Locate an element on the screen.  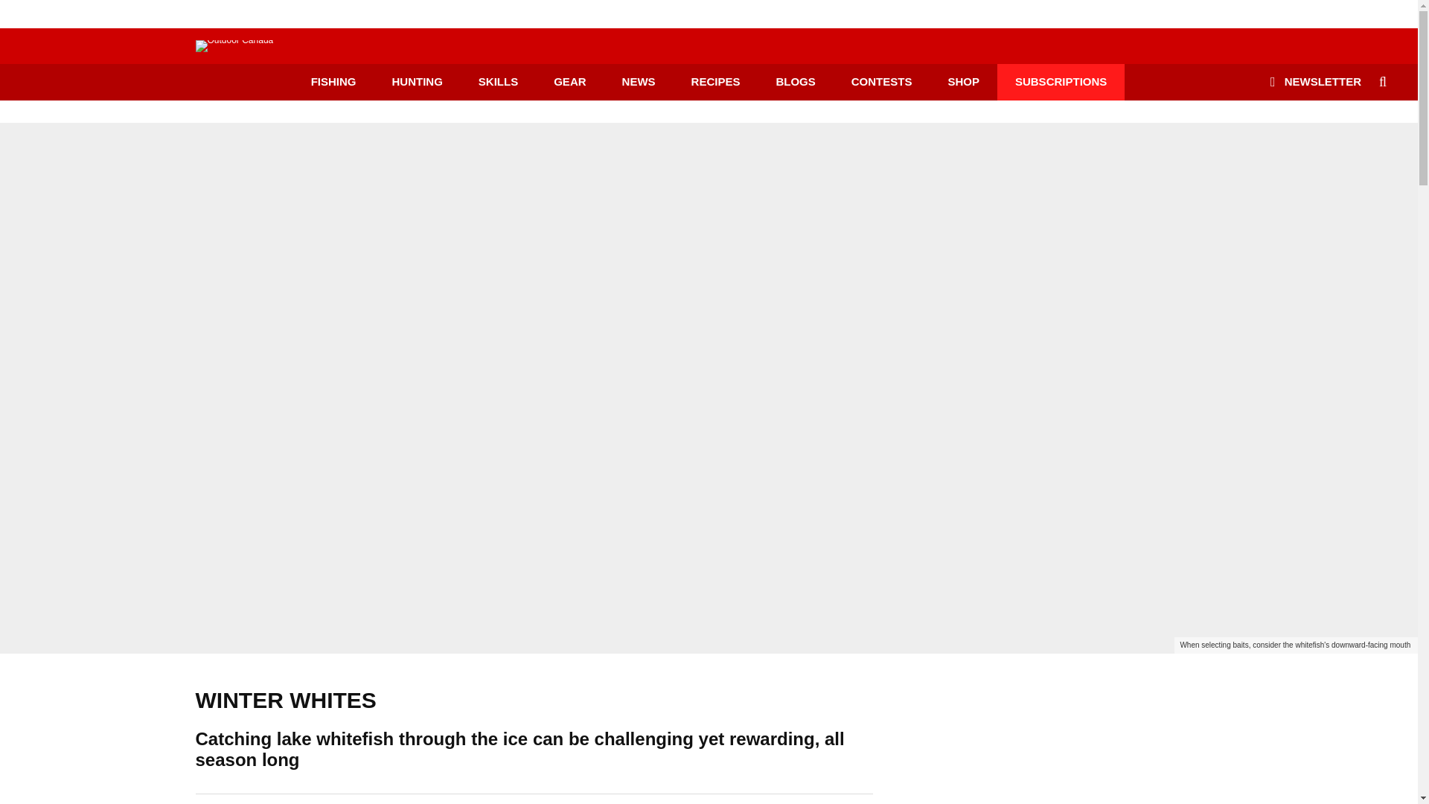
RECIPES is located at coordinates (716, 82).